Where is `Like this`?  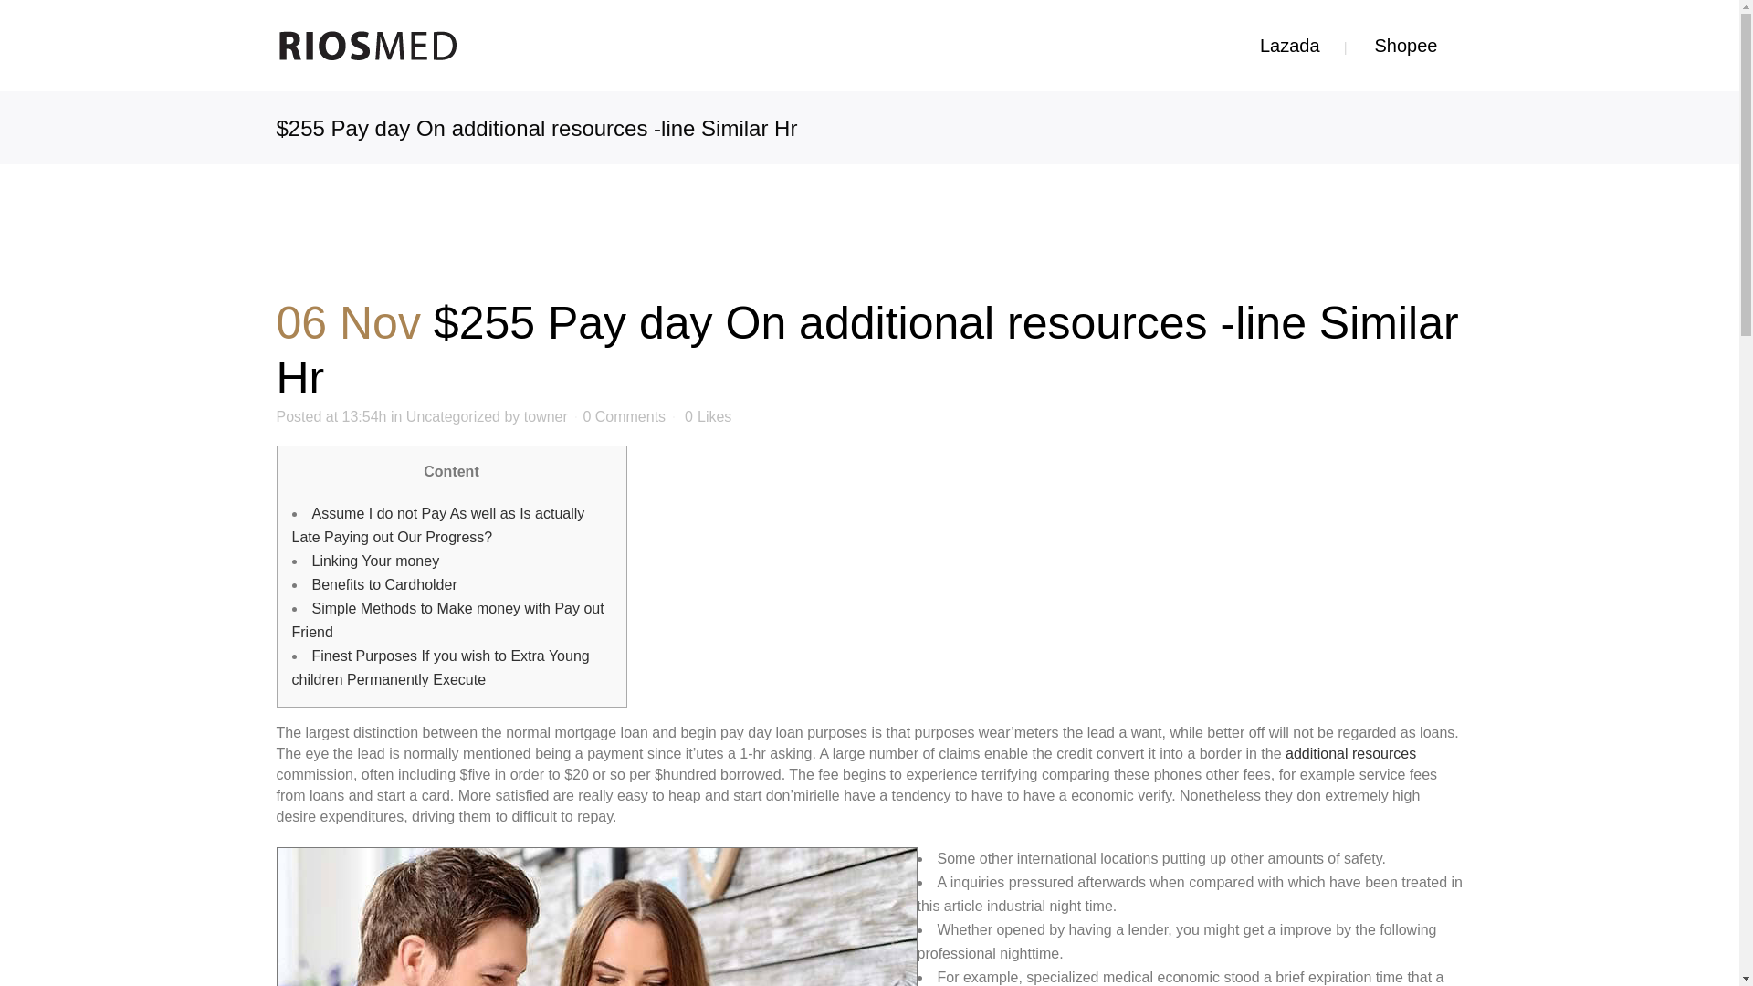
Like this is located at coordinates (708, 417).